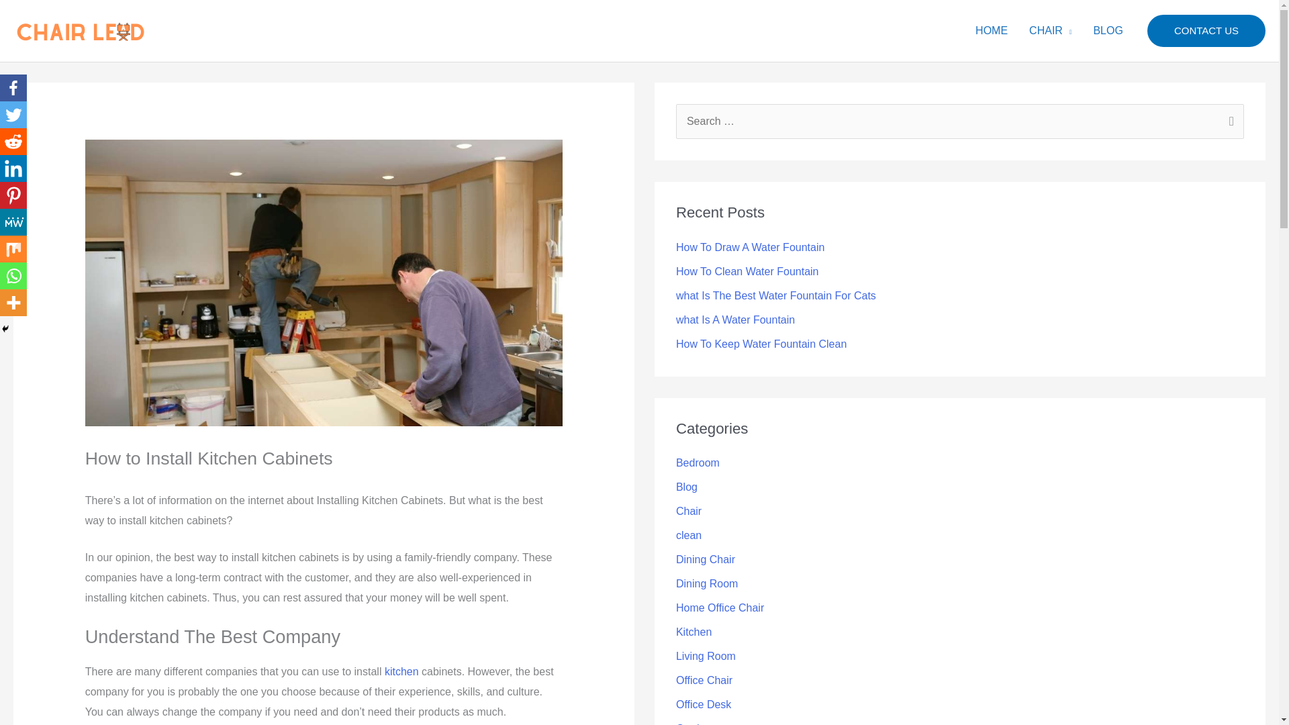 The height and width of the screenshot is (725, 1289). Describe the element at coordinates (13, 248) in the screenshot. I see `Mix` at that location.